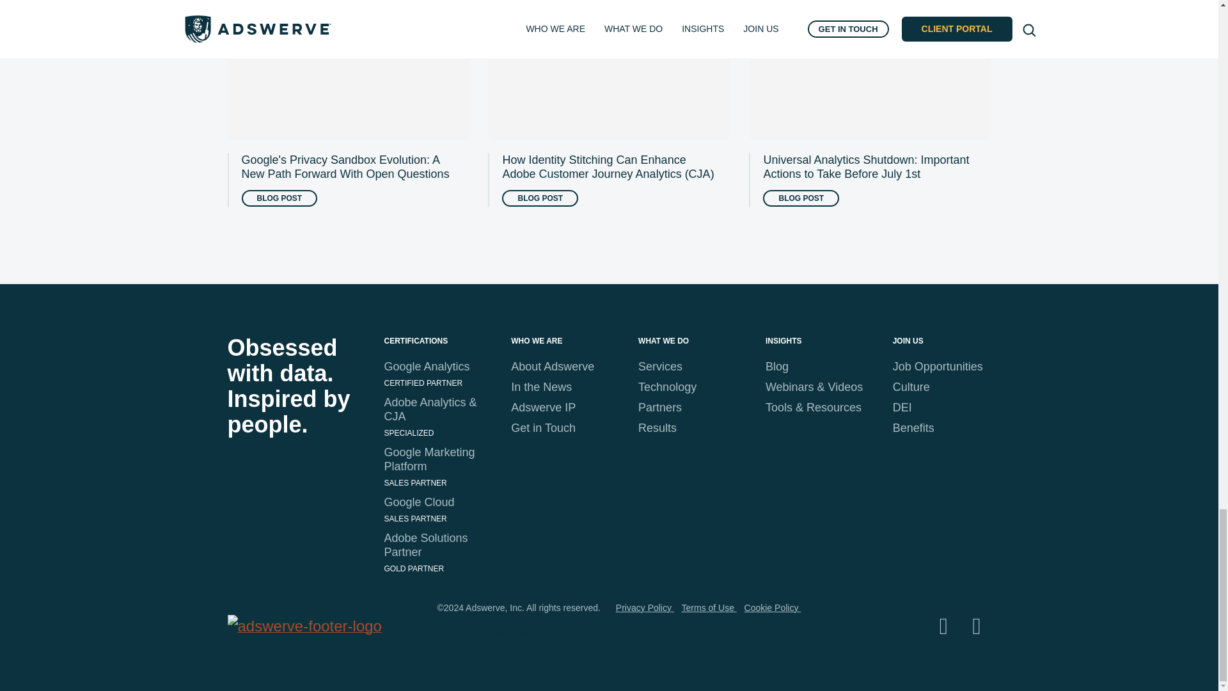  What do you see at coordinates (540, 198) in the screenshot?
I see `BLOG POST` at bounding box center [540, 198].